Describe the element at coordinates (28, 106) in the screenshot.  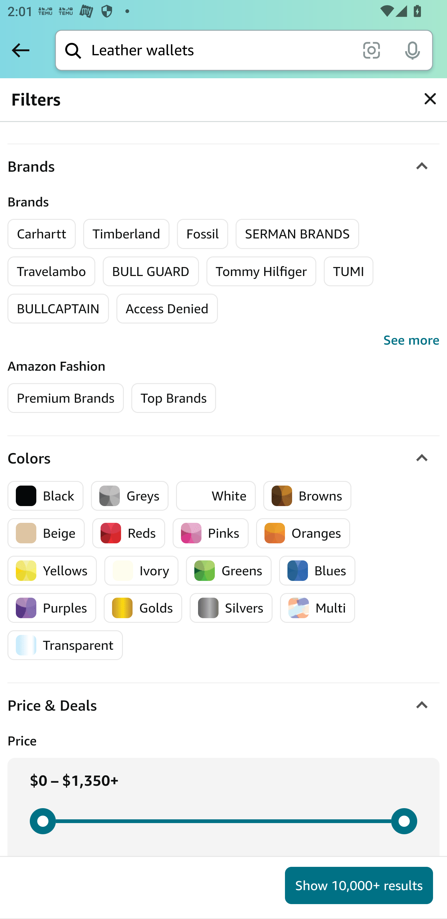
I see `All` at that location.